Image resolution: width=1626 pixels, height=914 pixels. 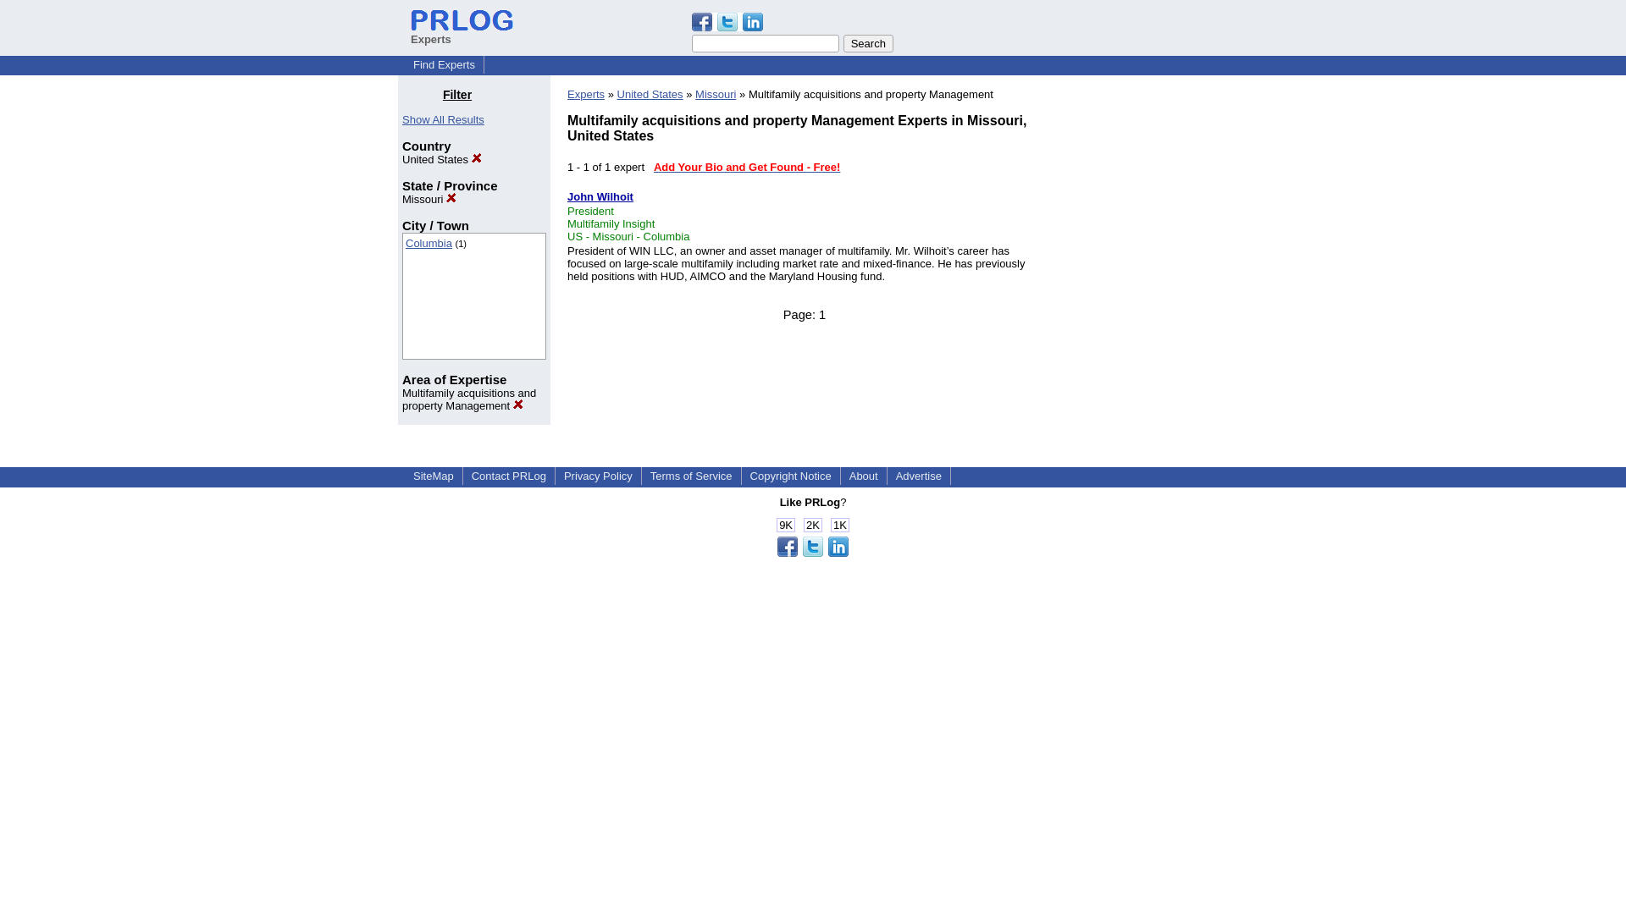 I want to click on Terms of Service, so click(x=691, y=476).